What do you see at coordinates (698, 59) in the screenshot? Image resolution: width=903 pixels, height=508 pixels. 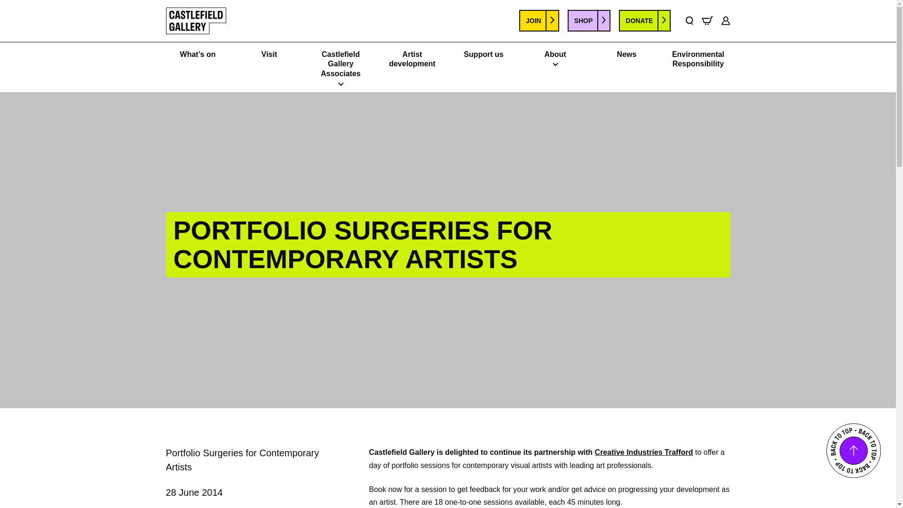 I see `Environmental Responsibility` at bounding box center [698, 59].